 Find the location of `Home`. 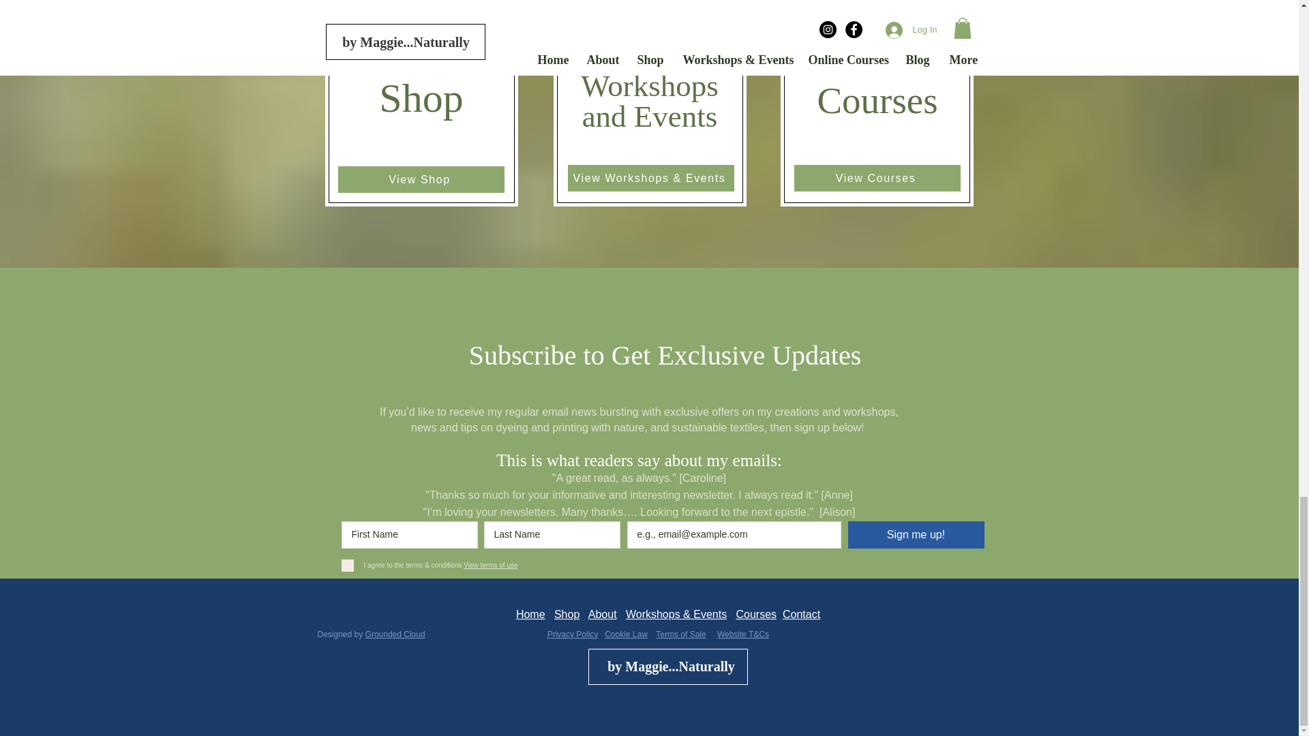

Home is located at coordinates (530, 615).